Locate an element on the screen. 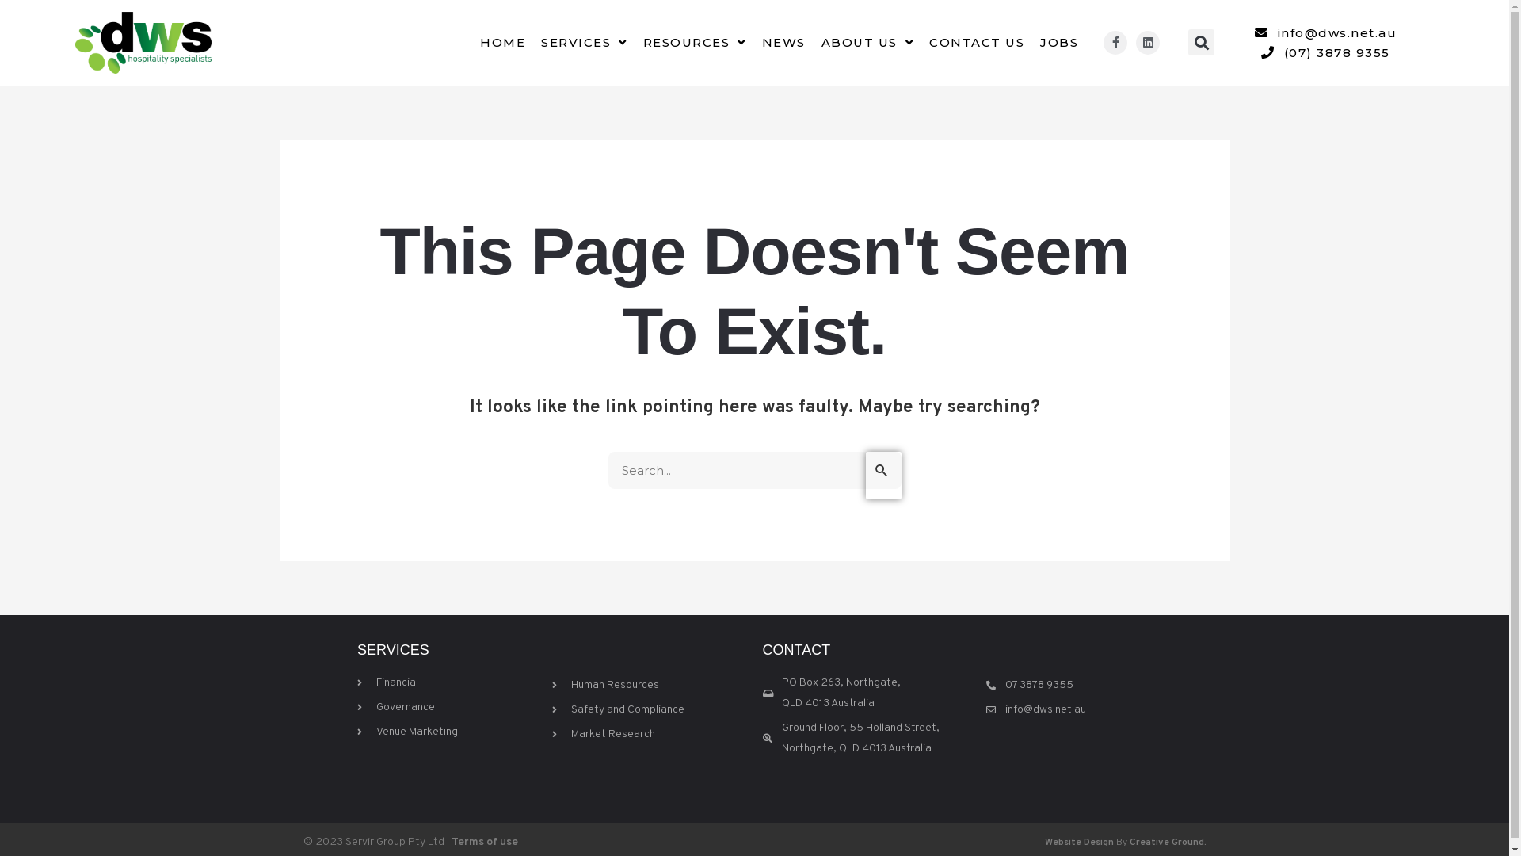 The image size is (1521, 856). HOME is located at coordinates (502, 43).